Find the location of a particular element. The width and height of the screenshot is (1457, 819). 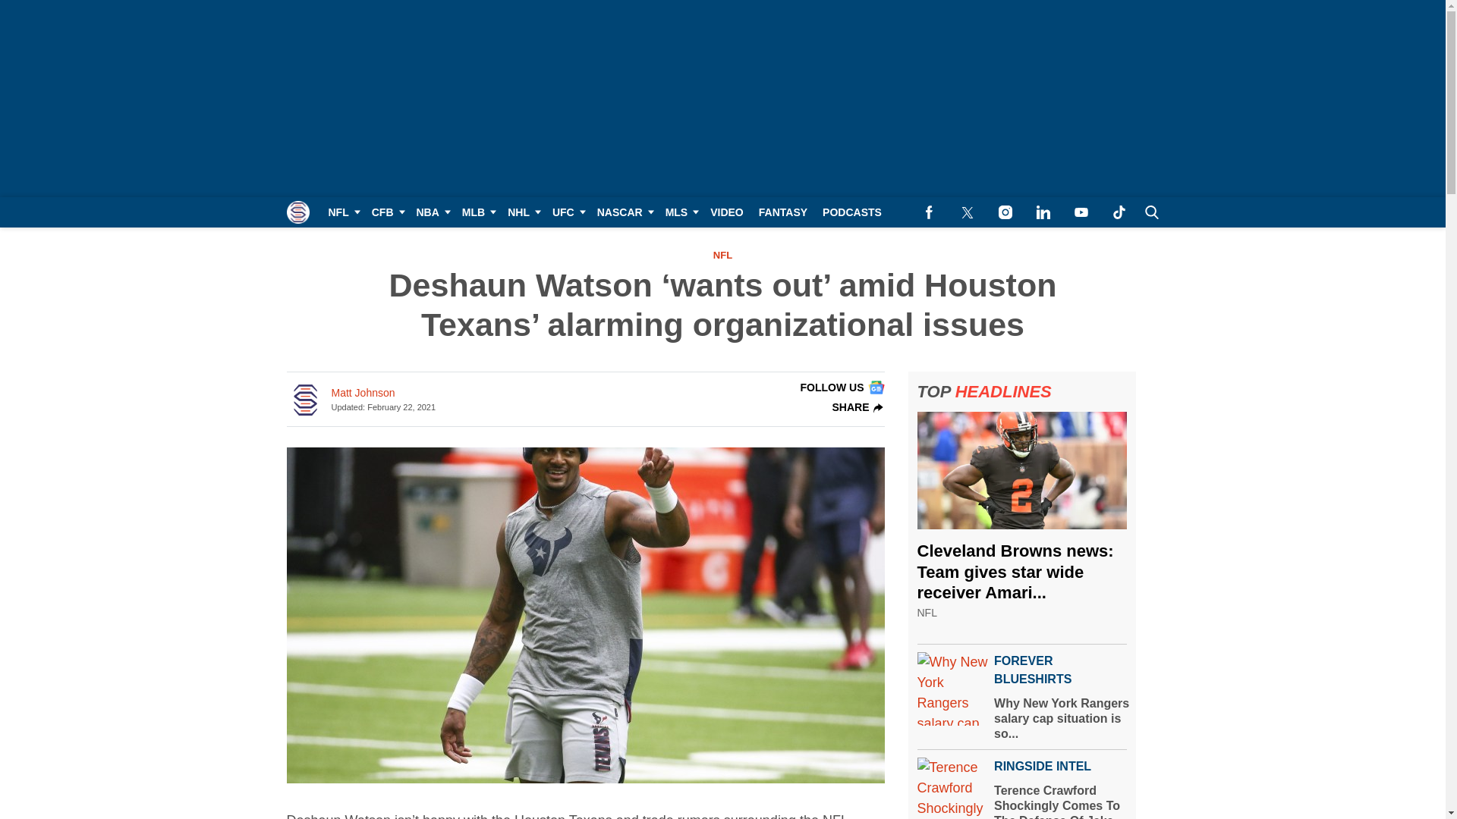

Follow us on Twitter is located at coordinates (967, 212).